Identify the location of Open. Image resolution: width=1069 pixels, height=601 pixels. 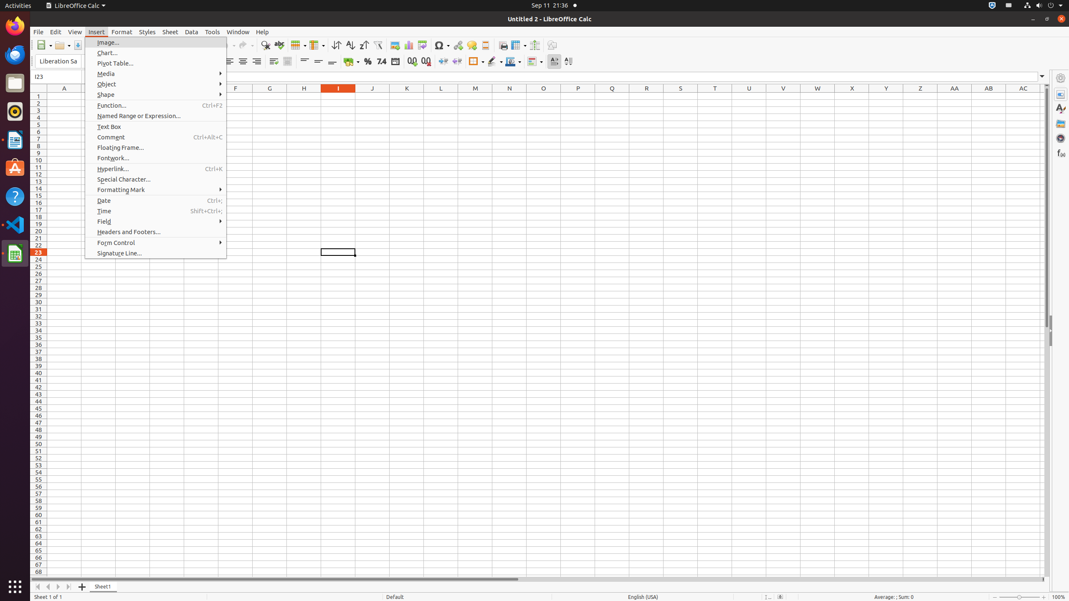
(63, 45).